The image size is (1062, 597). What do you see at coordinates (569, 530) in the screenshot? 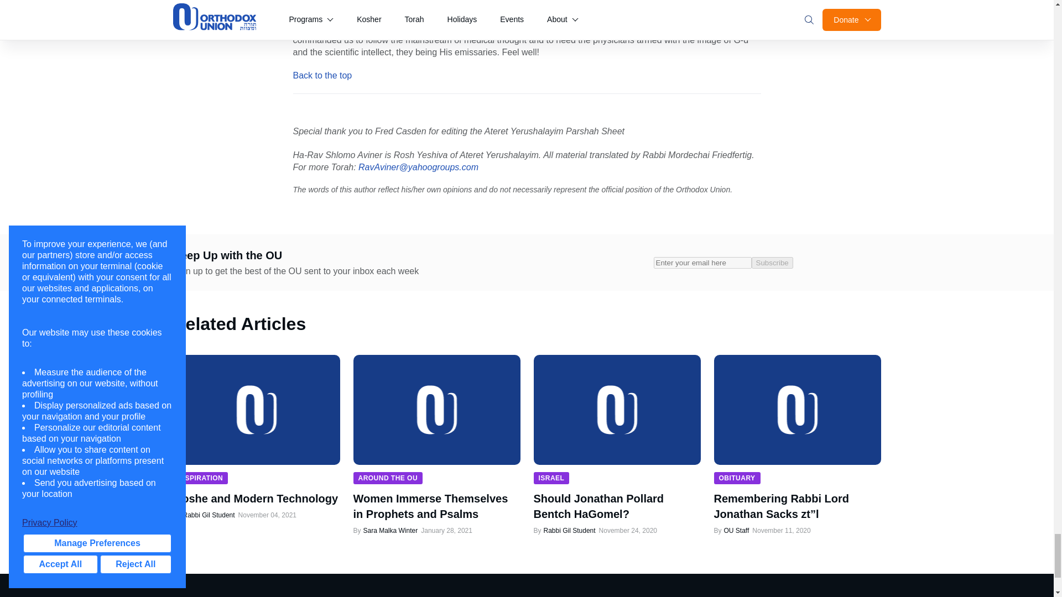
I see `Posts by Rabbi Gil Student` at bounding box center [569, 530].